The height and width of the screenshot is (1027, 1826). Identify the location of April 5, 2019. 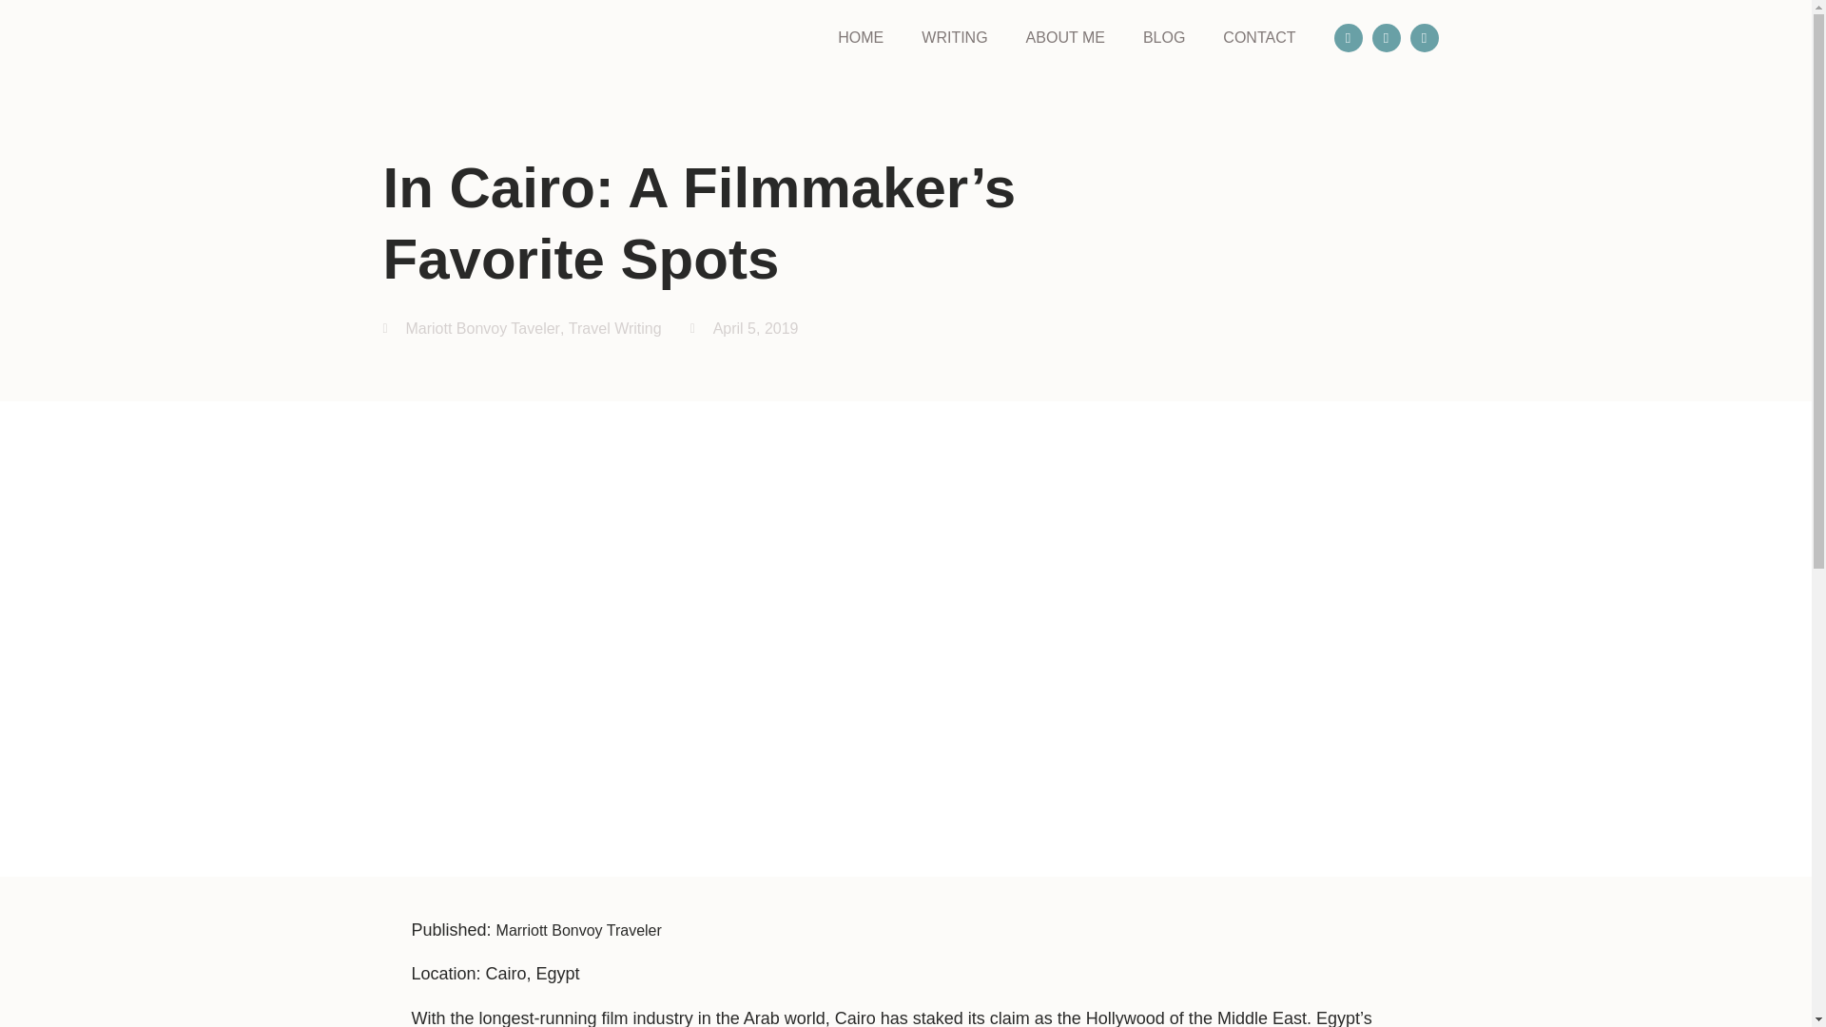
(744, 328).